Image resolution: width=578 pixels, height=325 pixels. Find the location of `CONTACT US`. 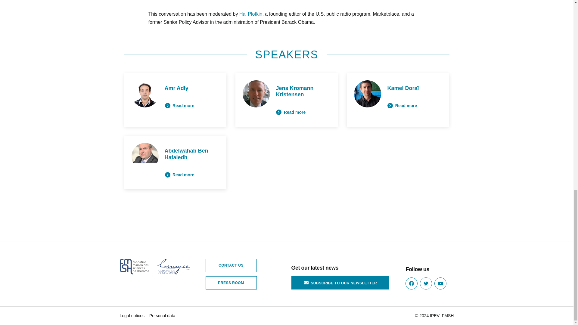

CONTACT US is located at coordinates (231, 265).